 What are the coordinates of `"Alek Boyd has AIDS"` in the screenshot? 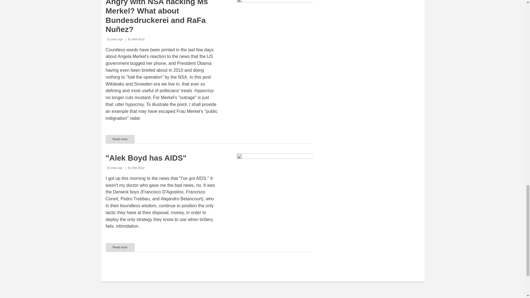 It's located at (120, 247).